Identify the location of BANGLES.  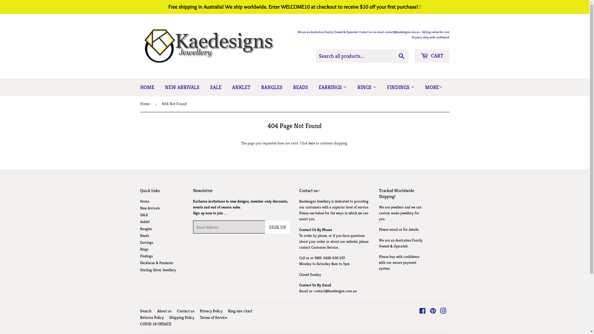
(272, 87).